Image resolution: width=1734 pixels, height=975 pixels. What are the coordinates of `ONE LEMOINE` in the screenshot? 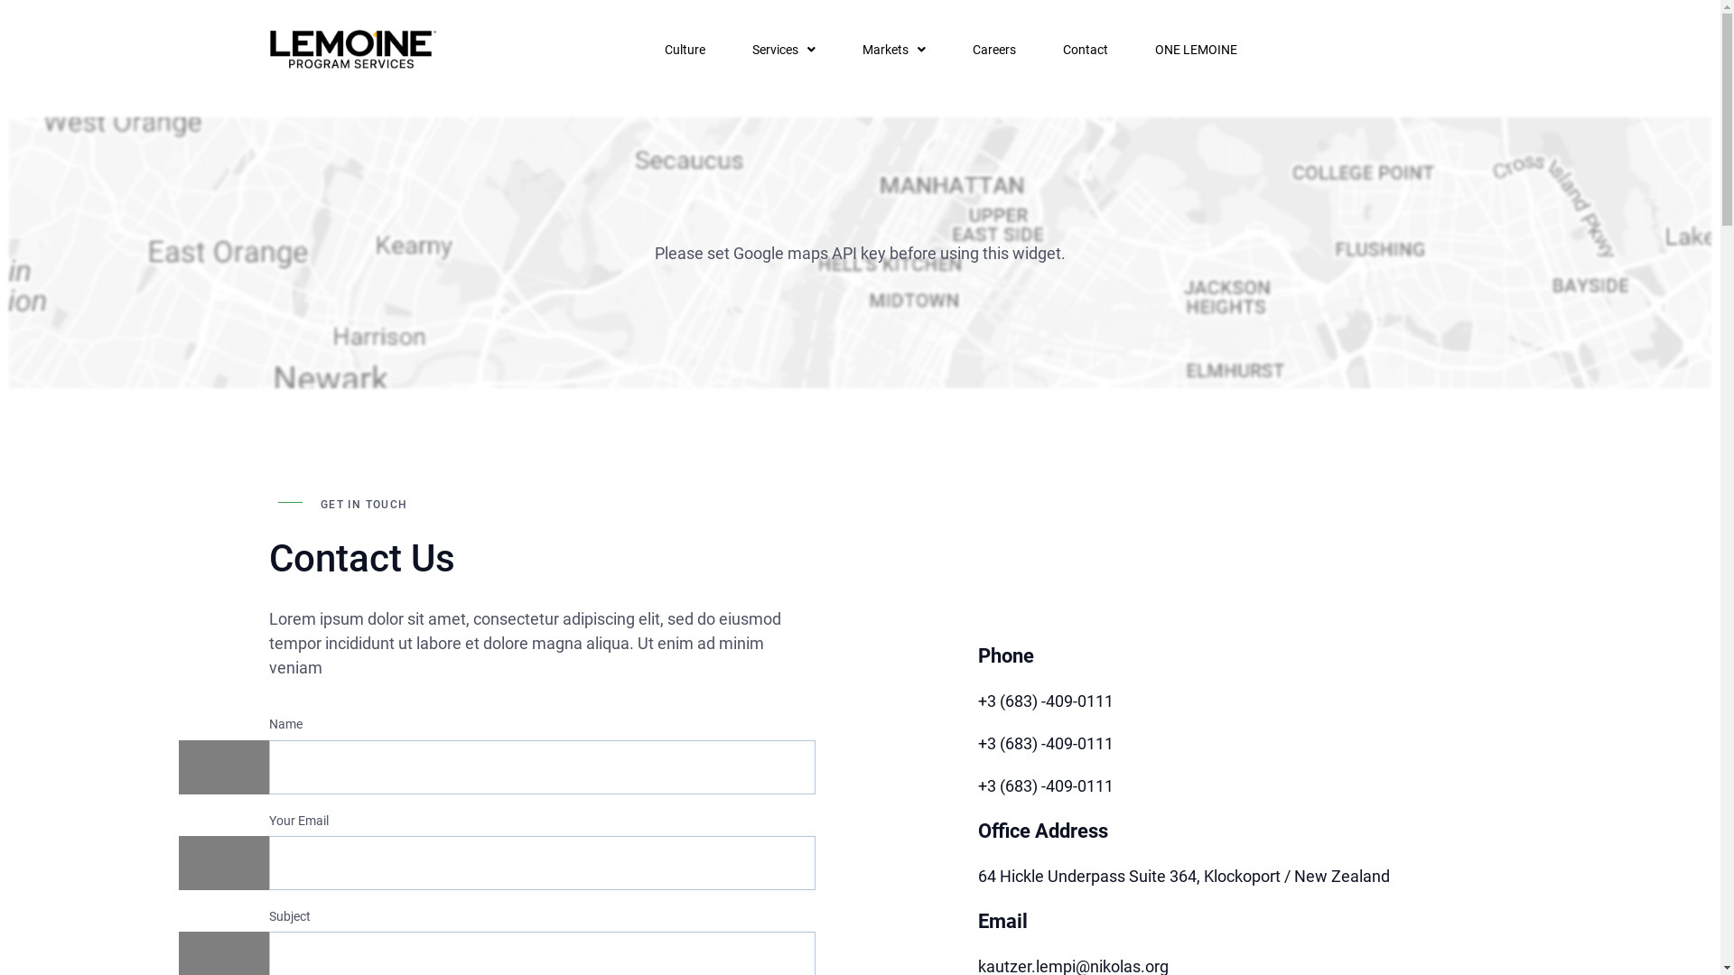 It's located at (1196, 49).